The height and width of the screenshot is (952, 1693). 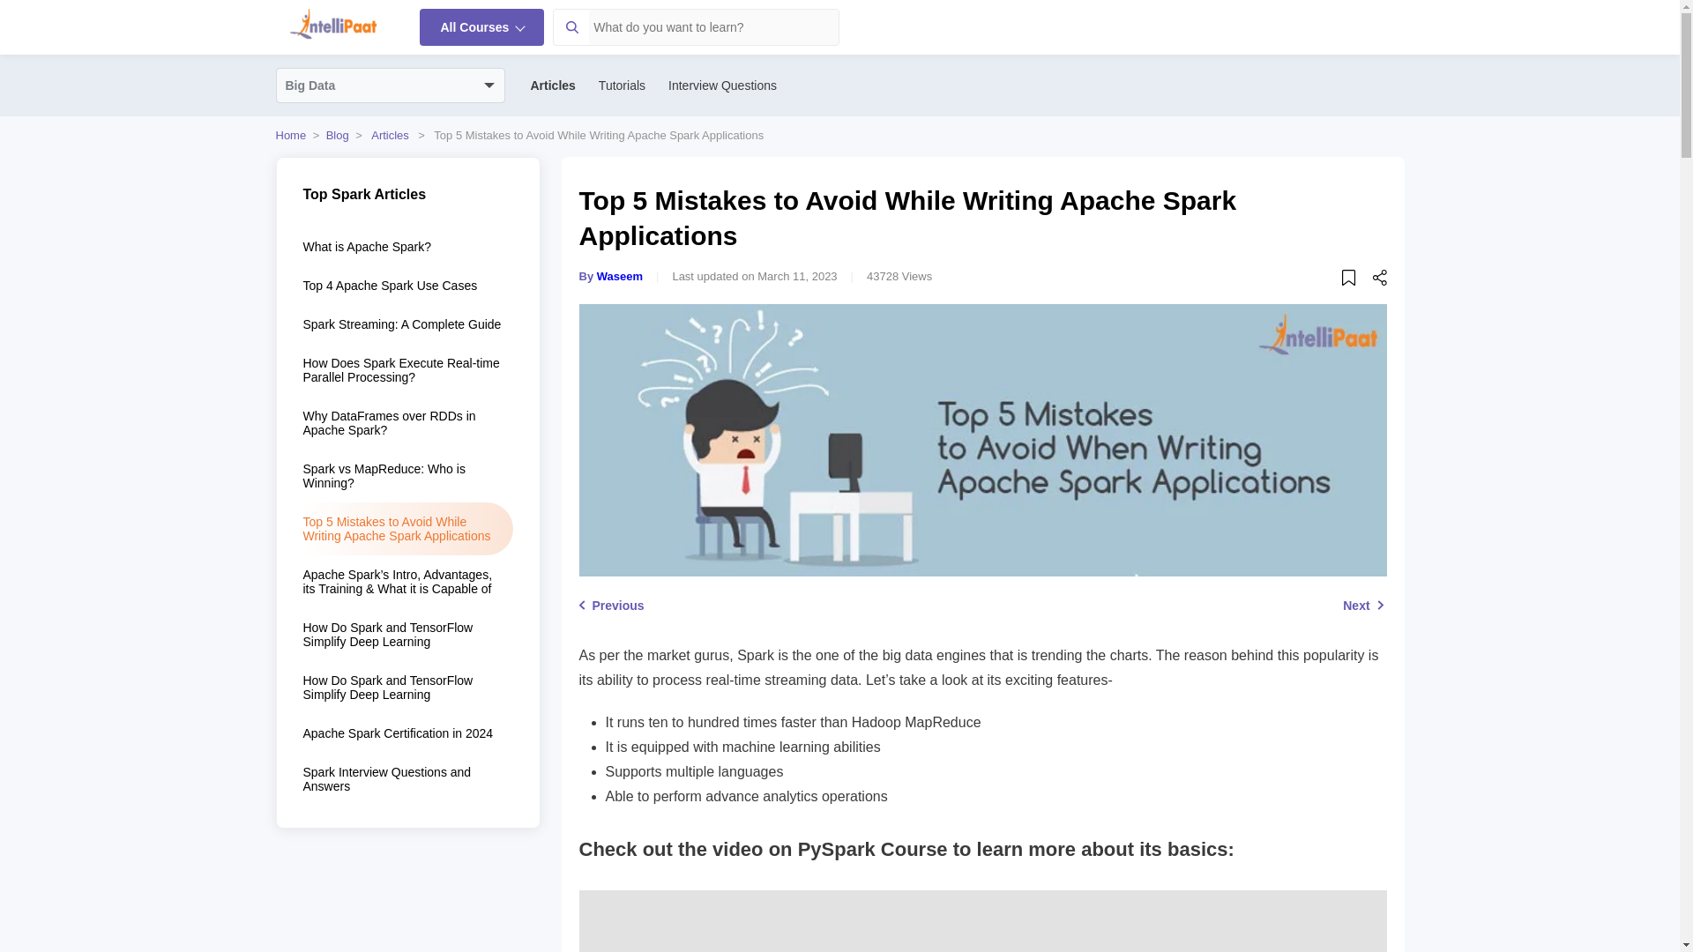 What do you see at coordinates (290, 134) in the screenshot?
I see `Home` at bounding box center [290, 134].